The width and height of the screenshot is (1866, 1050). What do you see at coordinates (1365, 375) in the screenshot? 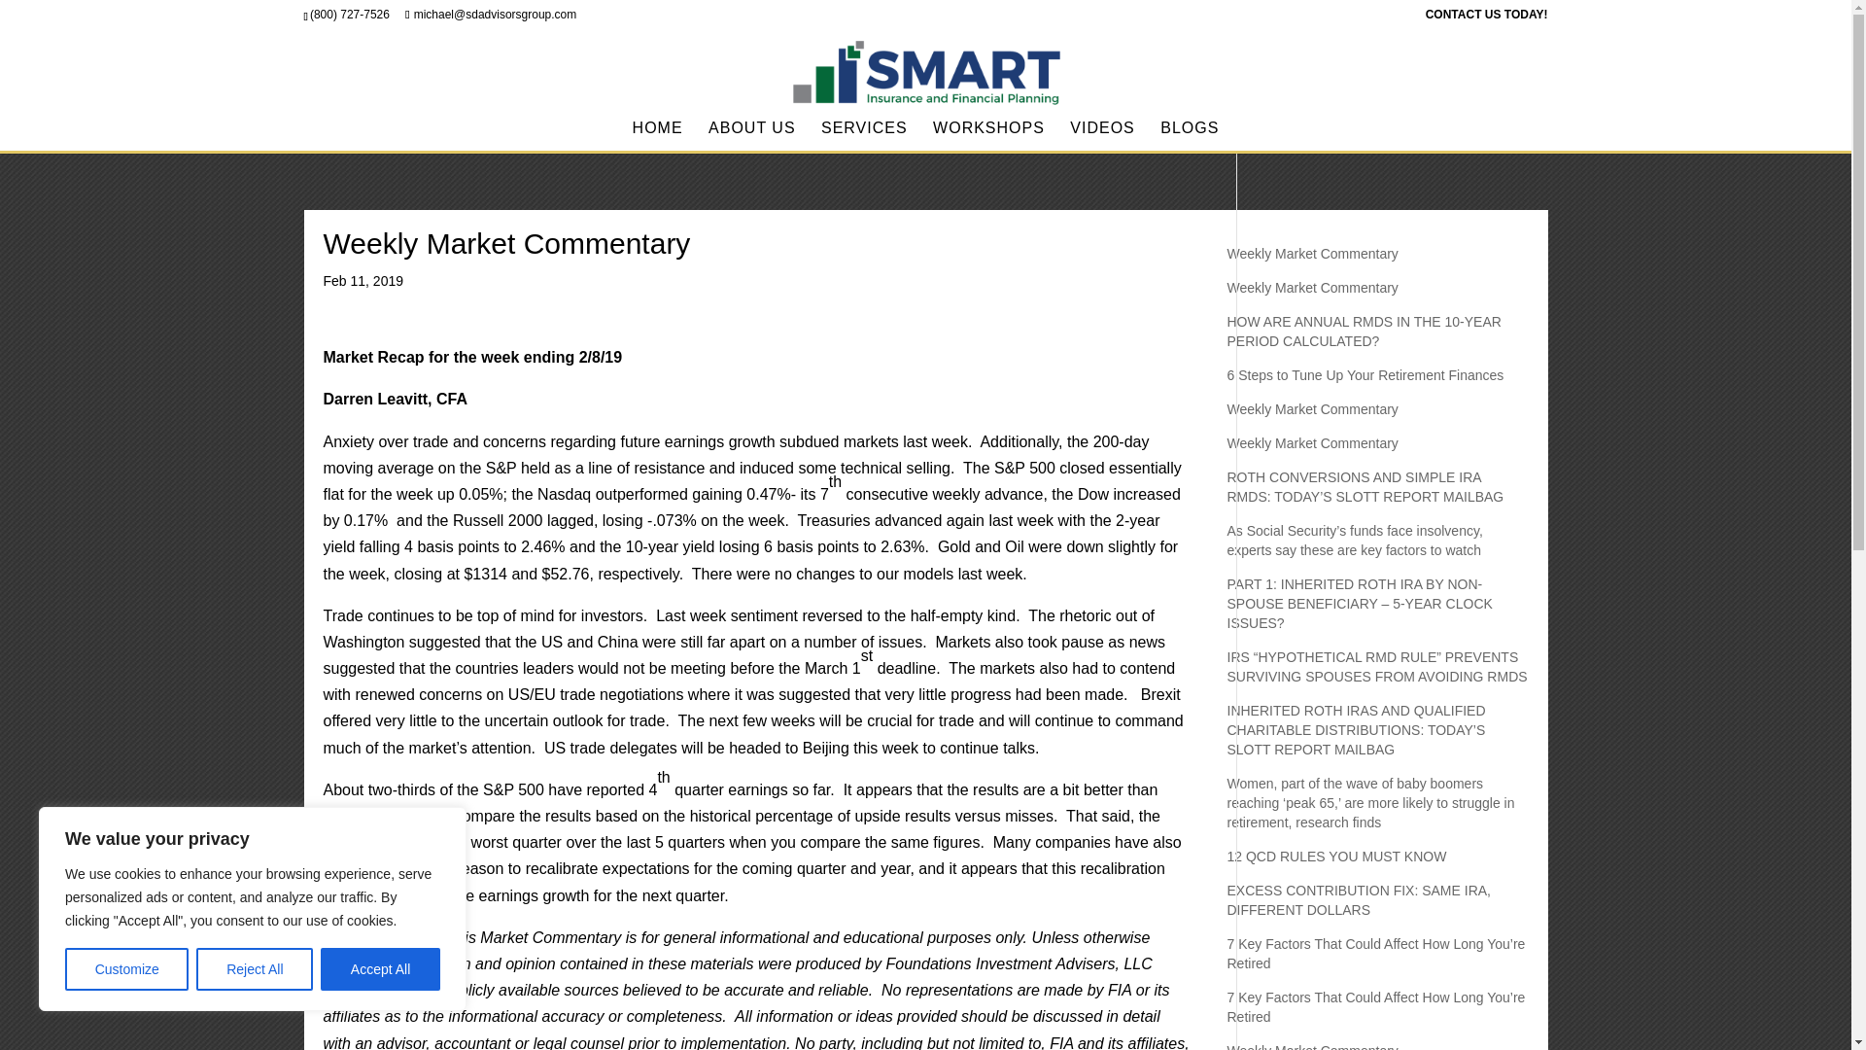
I see `6 Steps to Tune Up Your Retirement Finances` at bounding box center [1365, 375].